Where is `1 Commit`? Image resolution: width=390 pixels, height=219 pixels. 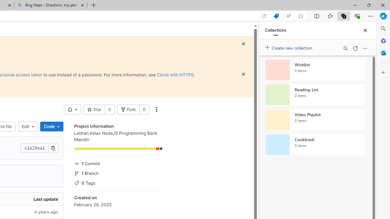 1 Commit is located at coordinates (118, 163).